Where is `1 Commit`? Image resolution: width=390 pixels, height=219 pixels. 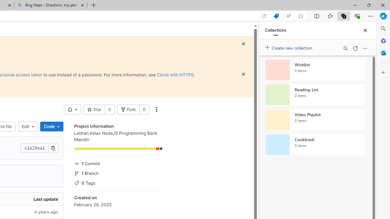 1 Commit is located at coordinates (118, 163).